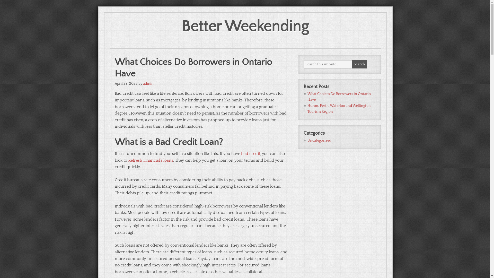  What do you see at coordinates (193, 68) in the screenshot?
I see `What Choices Do Borrowers in Ontario Have` at bounding box center [193, 68].